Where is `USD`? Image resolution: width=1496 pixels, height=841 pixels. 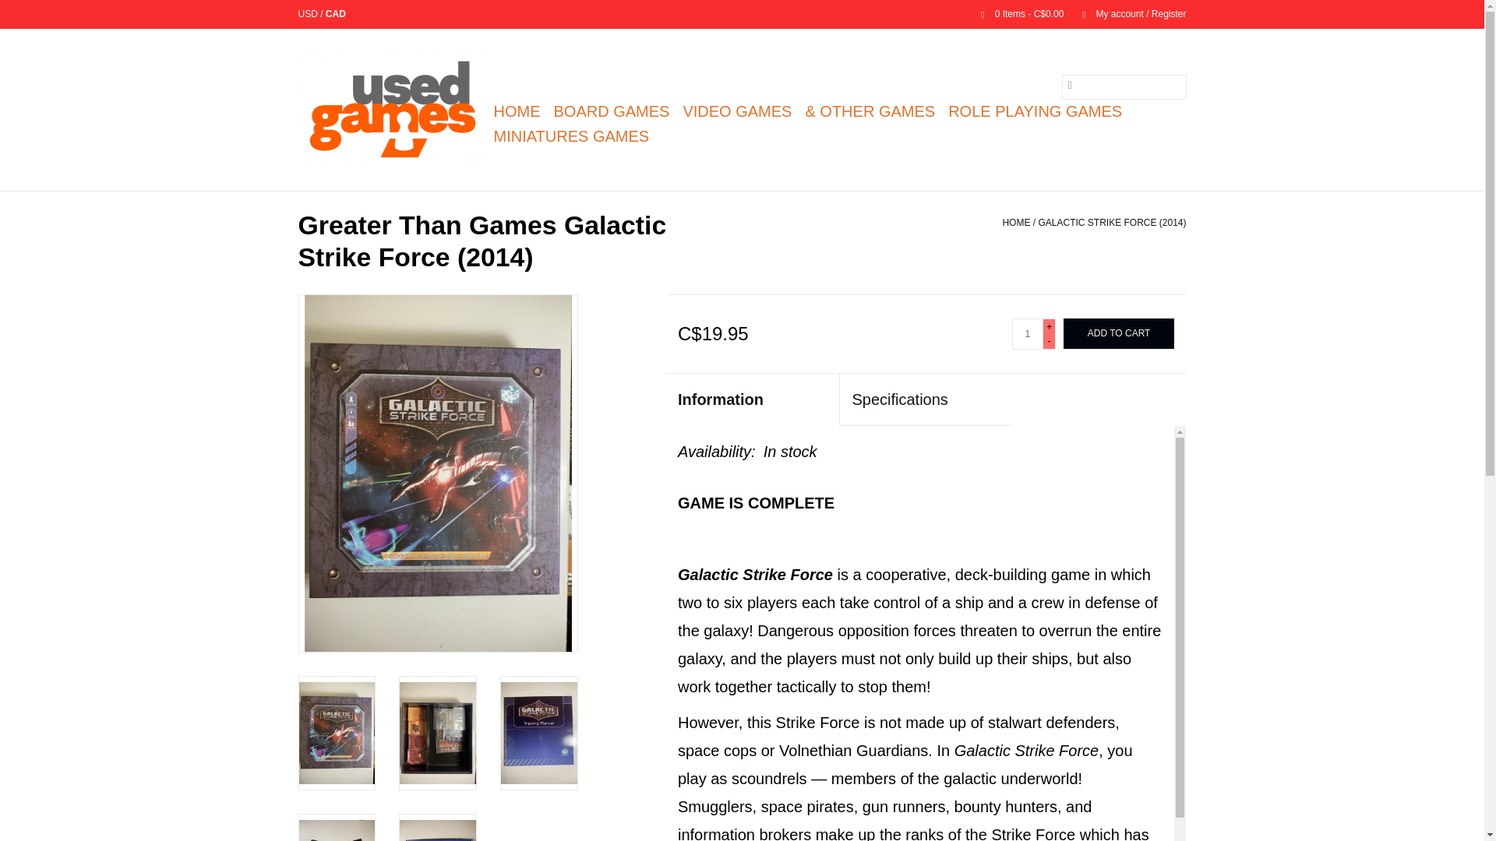 USD is located at coordinates (309, 13).